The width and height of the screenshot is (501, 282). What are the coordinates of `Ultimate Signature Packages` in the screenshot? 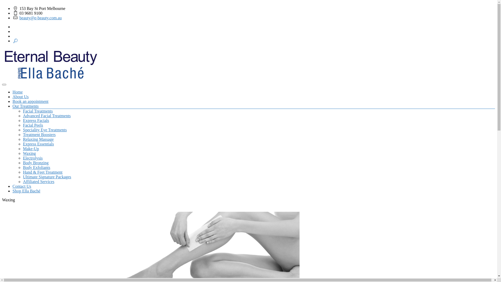 It's located at (47, 177).